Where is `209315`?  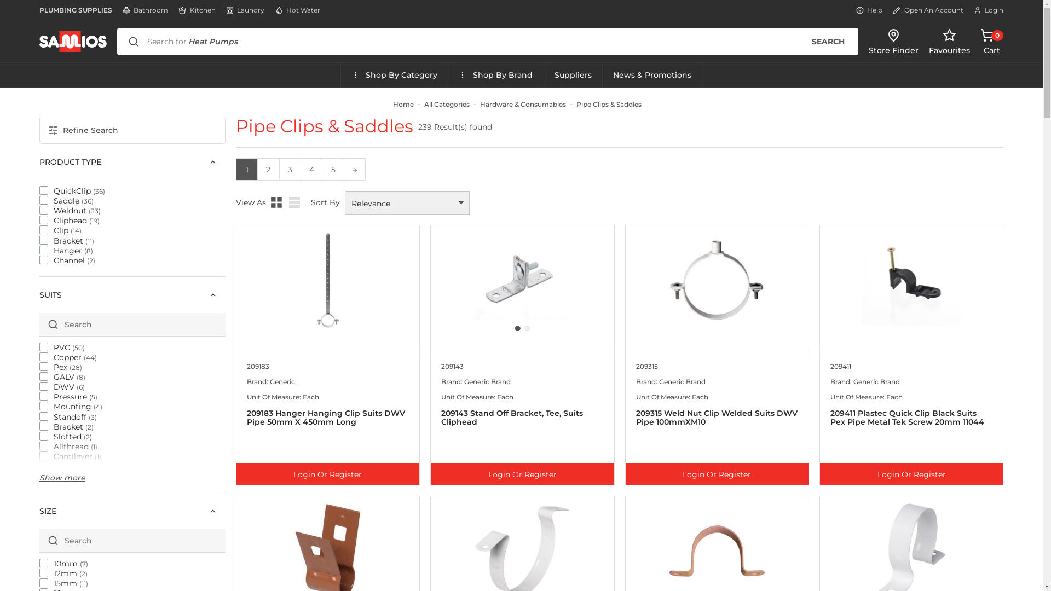 209315 is located at coordinates (647, 367).